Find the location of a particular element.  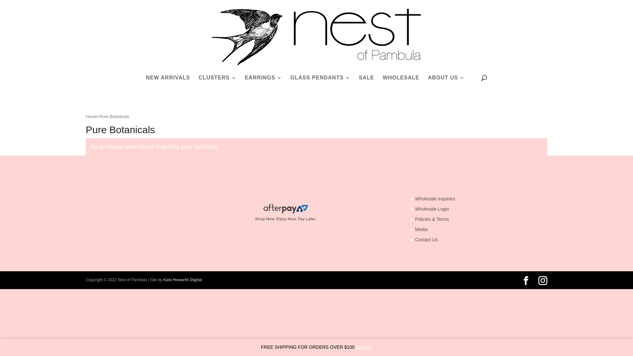

EARRINGS is located at coordinates (263, 84).